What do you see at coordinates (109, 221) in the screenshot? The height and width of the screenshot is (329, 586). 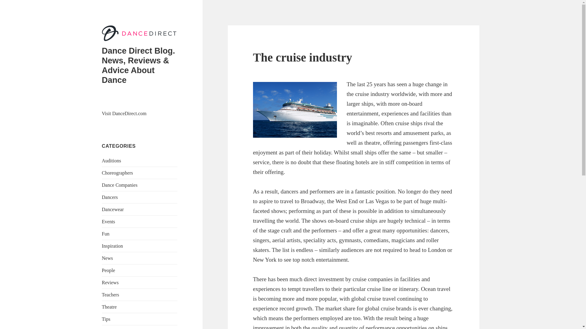 I see `Events` at bounding box center [109, 221].